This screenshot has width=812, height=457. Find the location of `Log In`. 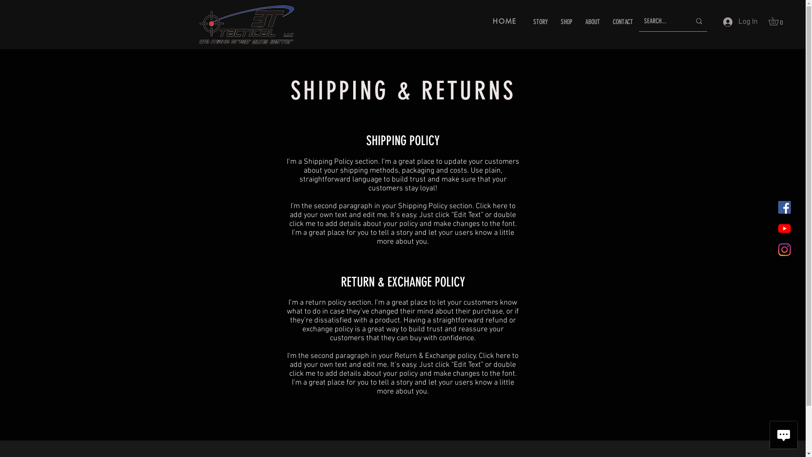

Log In is located at coordinates (741, 22).